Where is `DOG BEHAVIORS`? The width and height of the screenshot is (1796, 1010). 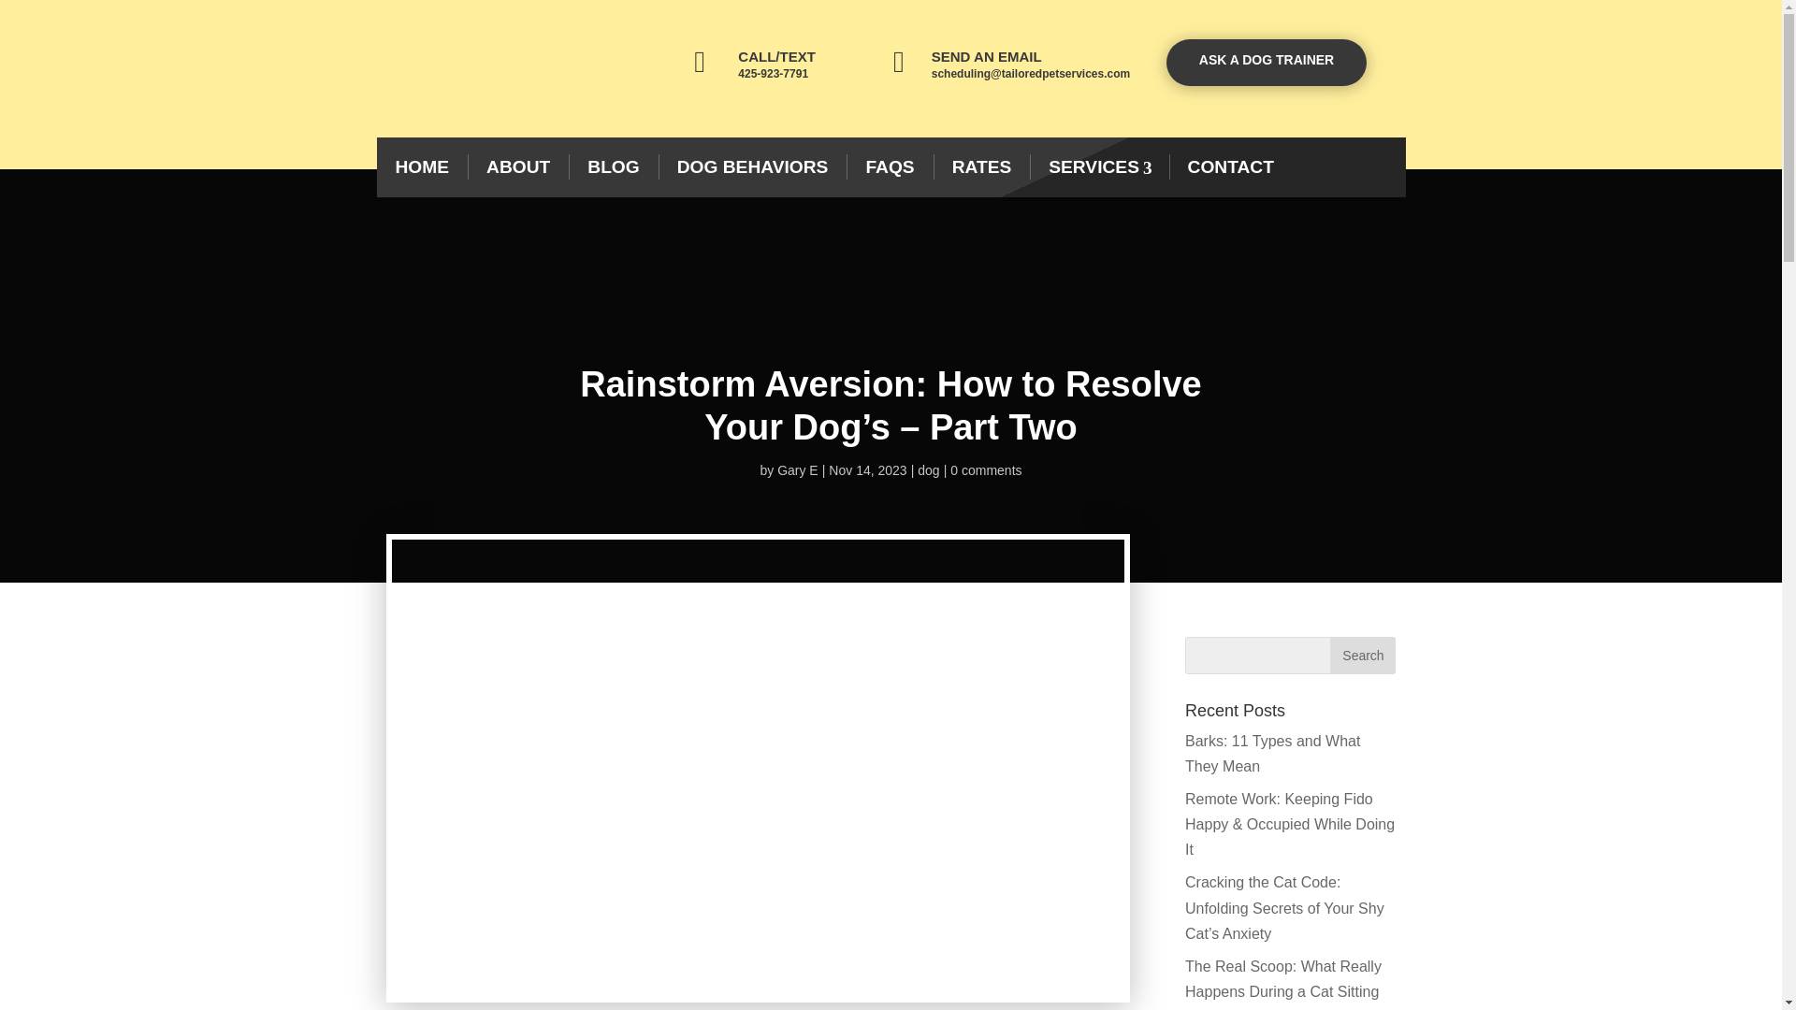 DOG BEHAVIORS is located at coordinates (753, 166).